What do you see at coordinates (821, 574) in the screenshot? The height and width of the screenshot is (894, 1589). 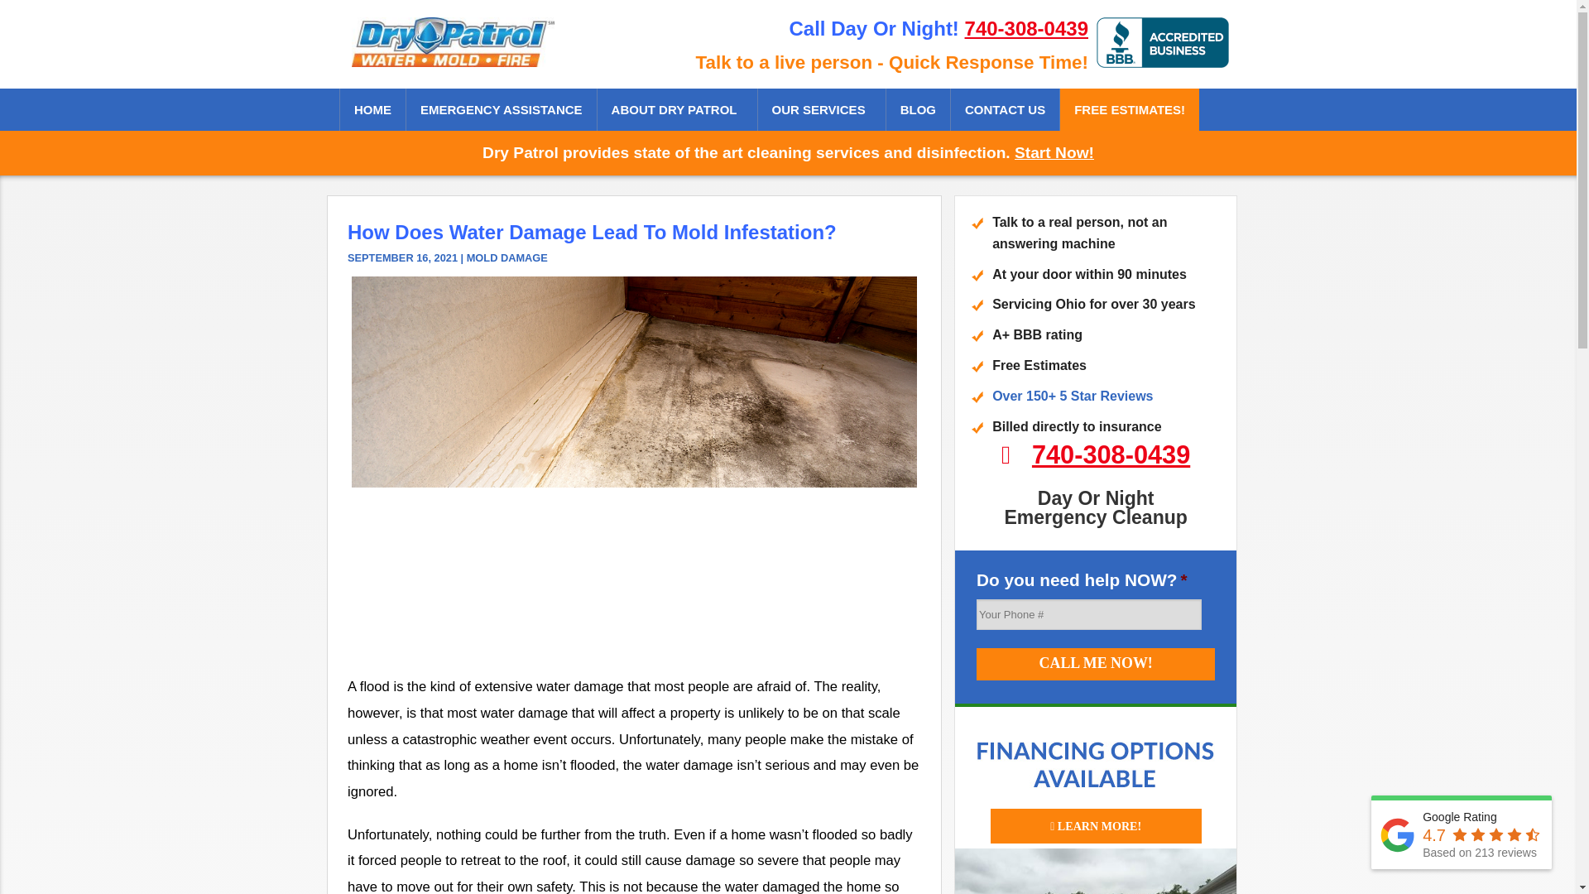 I see `Healthy Home Inspection` at bounding box center [821, 574].